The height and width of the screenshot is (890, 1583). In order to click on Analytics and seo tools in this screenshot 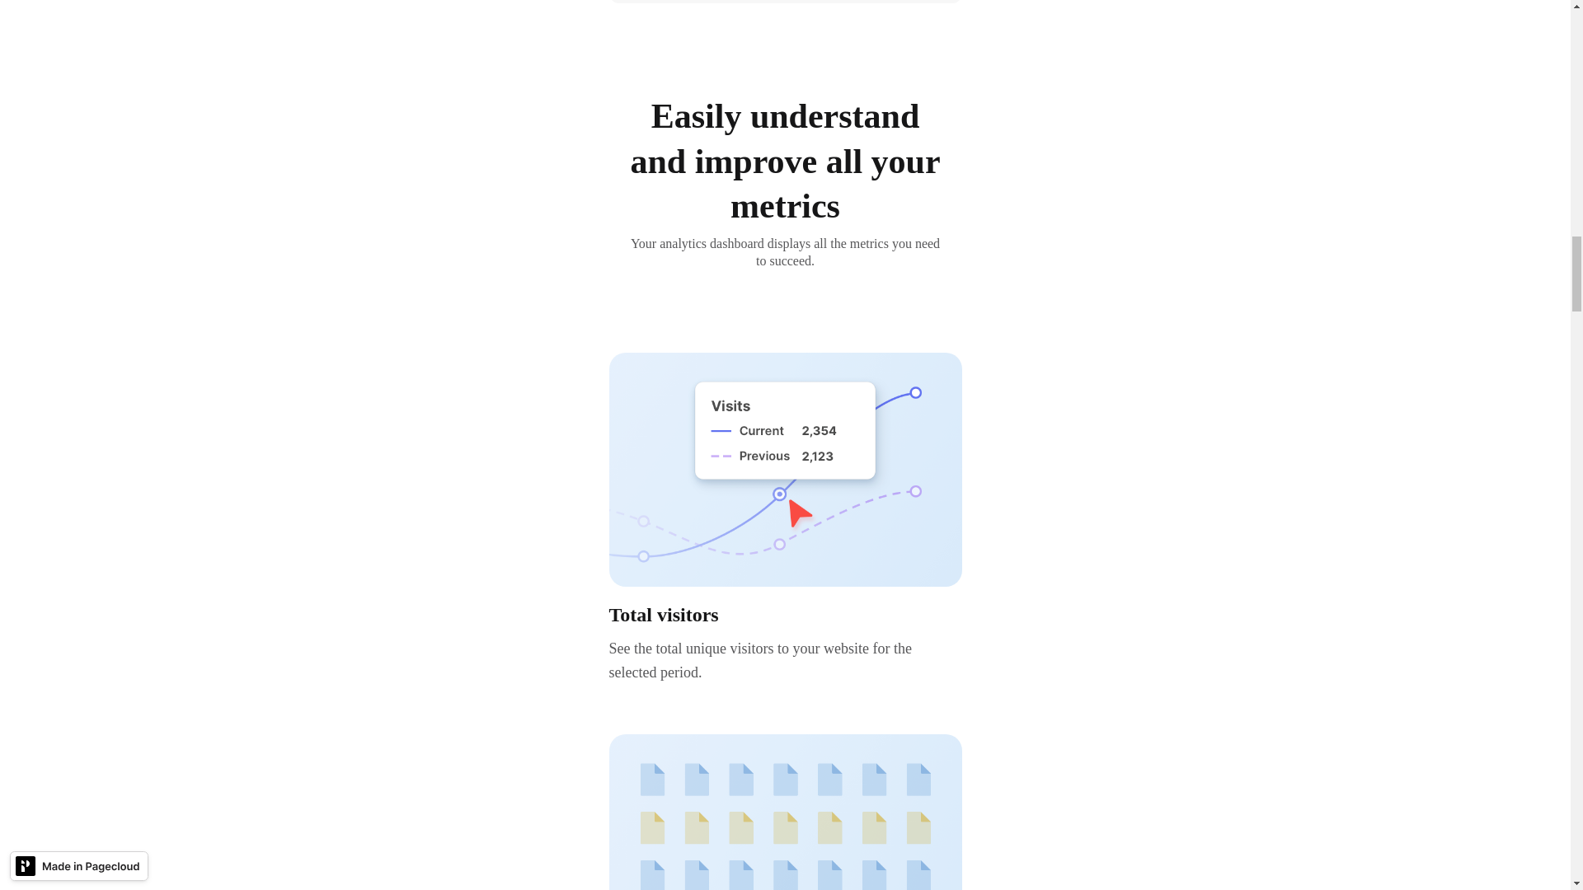, I will do `click(784, 813)`.